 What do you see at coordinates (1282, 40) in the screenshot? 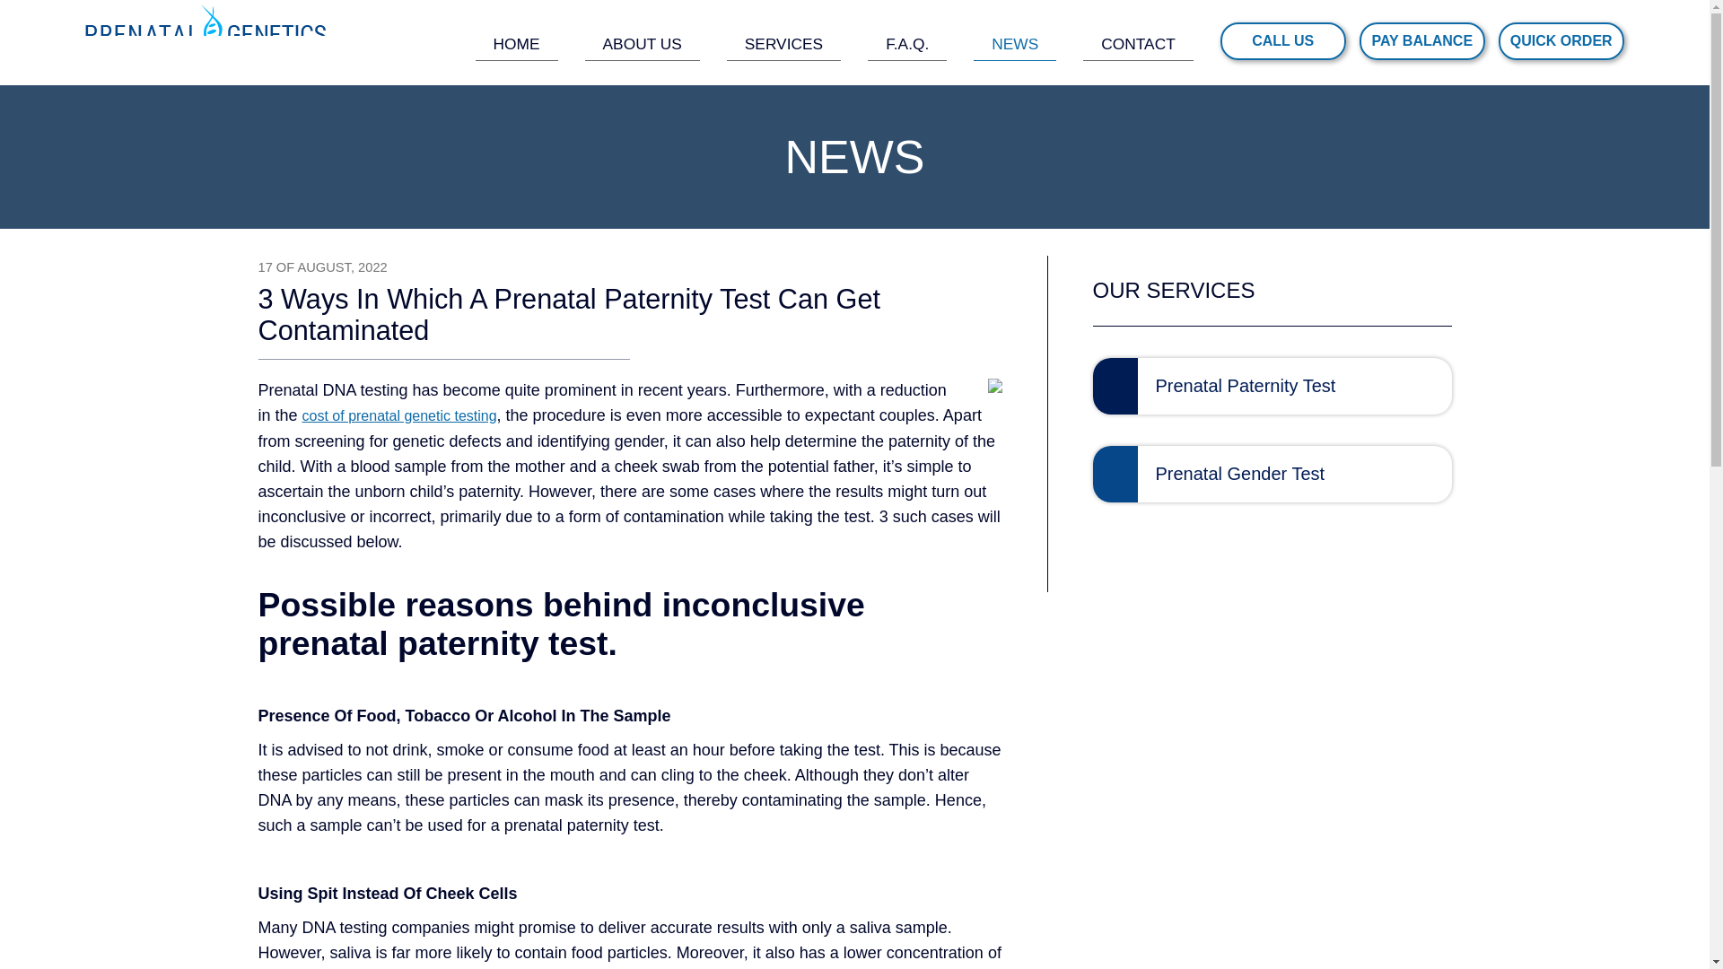
I see `CALL US` at bounding box center [1282, 40].